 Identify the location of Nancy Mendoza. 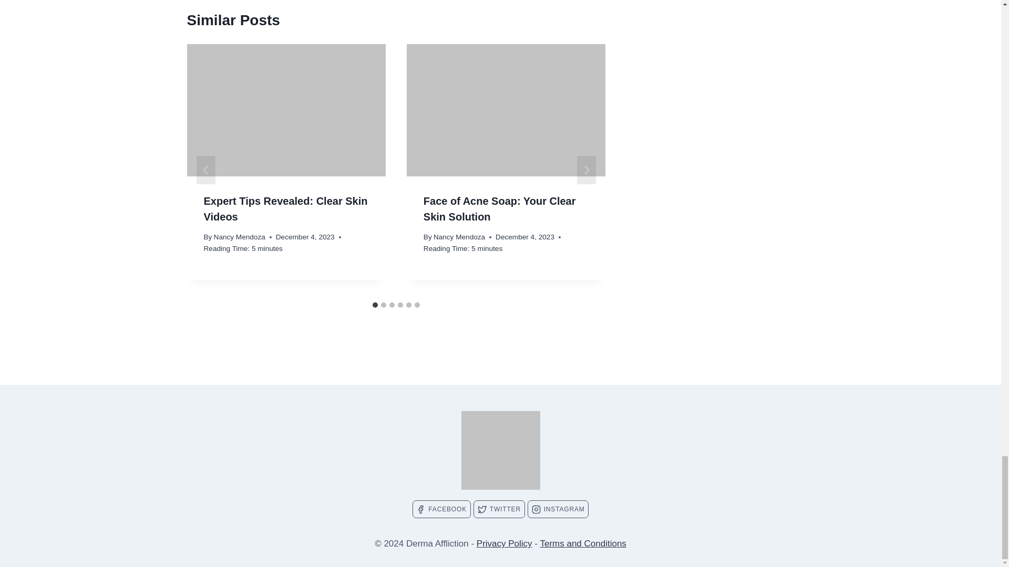
(240, 237).